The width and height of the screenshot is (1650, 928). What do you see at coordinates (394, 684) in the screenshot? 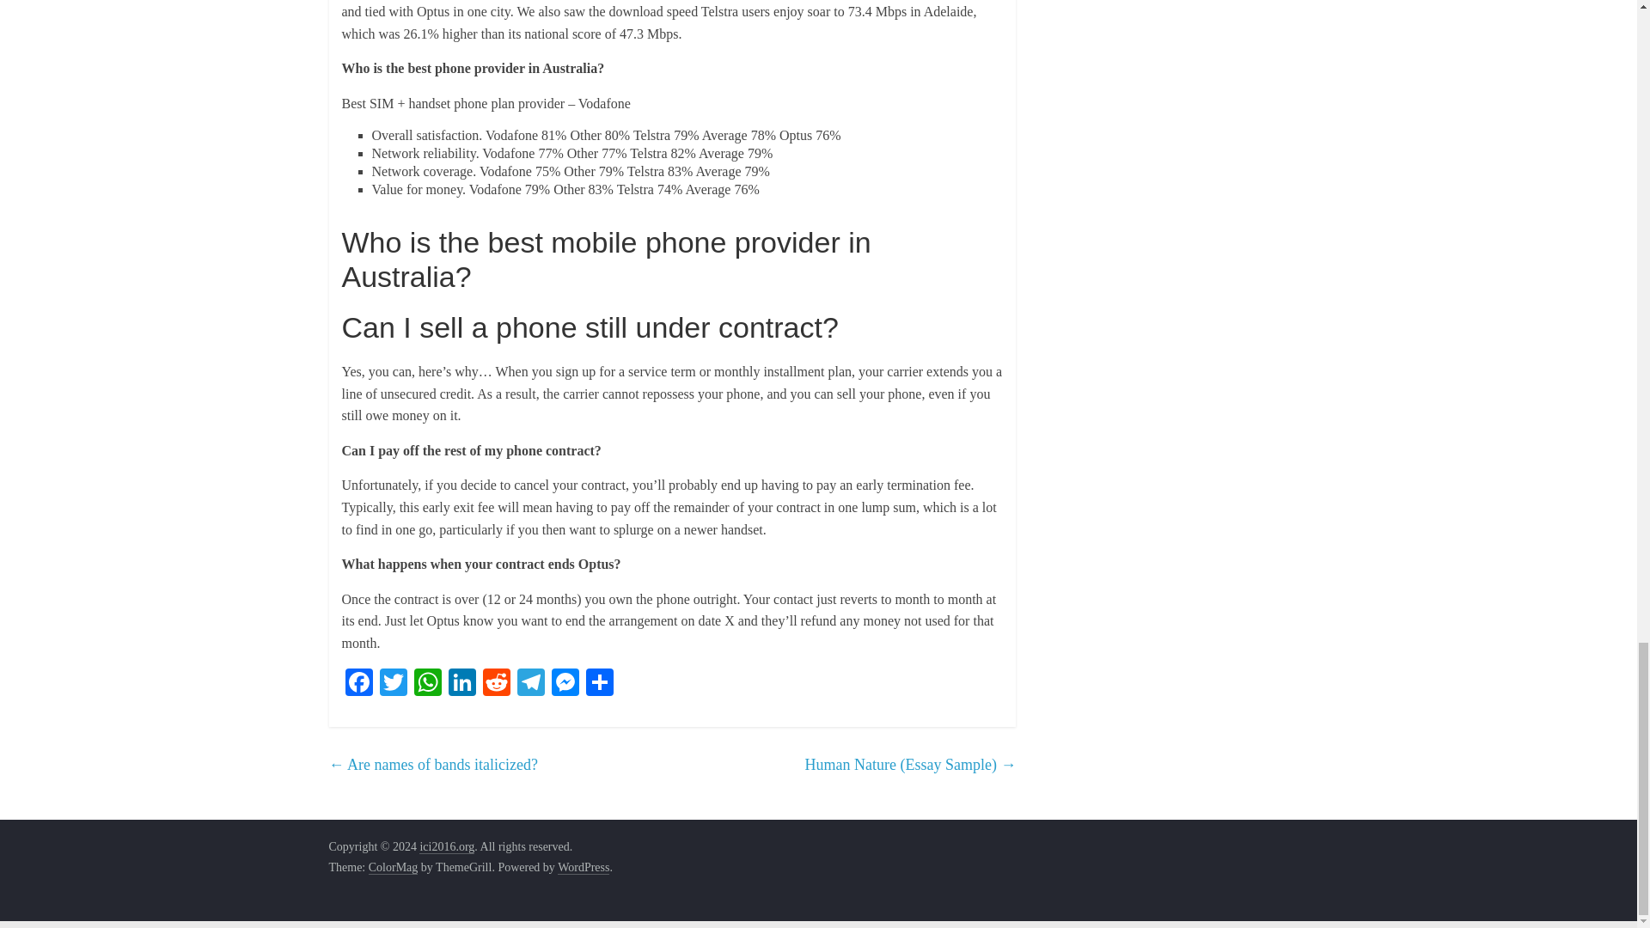
I see `Twitter` at bounding box center [394, 684].